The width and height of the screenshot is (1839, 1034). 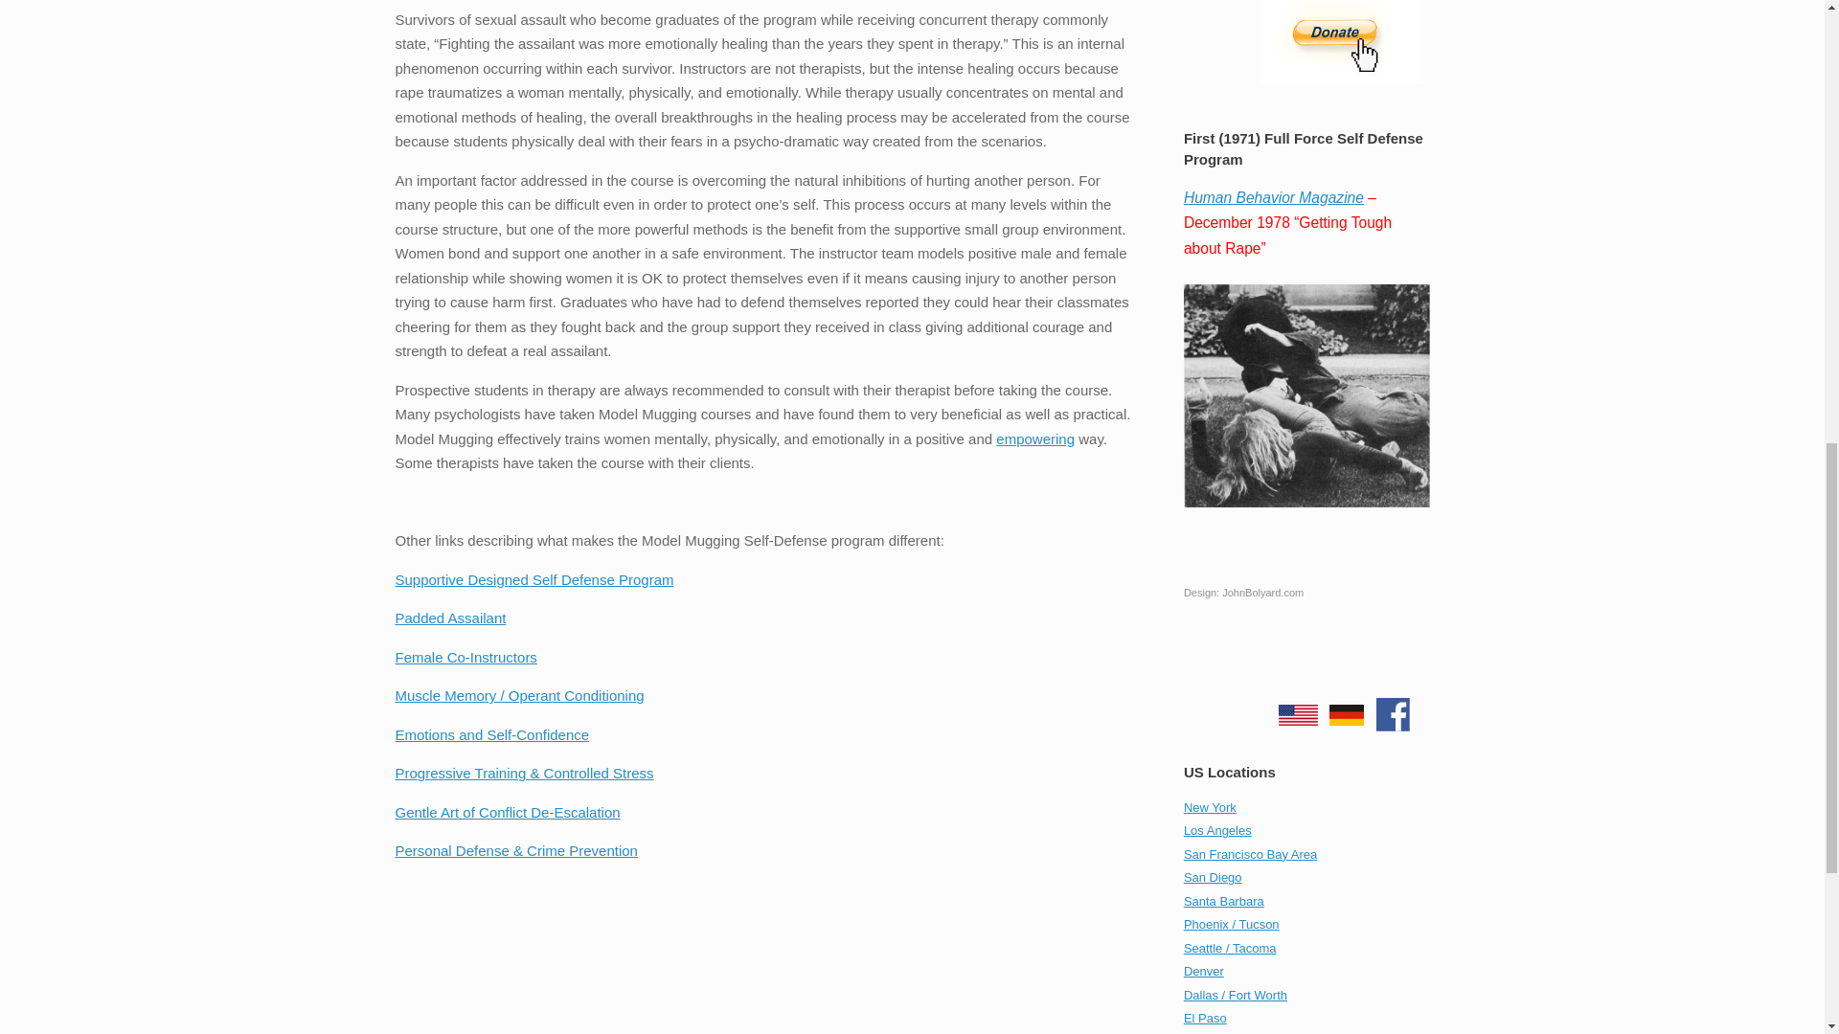 What do you see at coordinates (1034, 438) in the screenshot?
I see `Feminine Empowerment` at bounding box center [1034, 438].